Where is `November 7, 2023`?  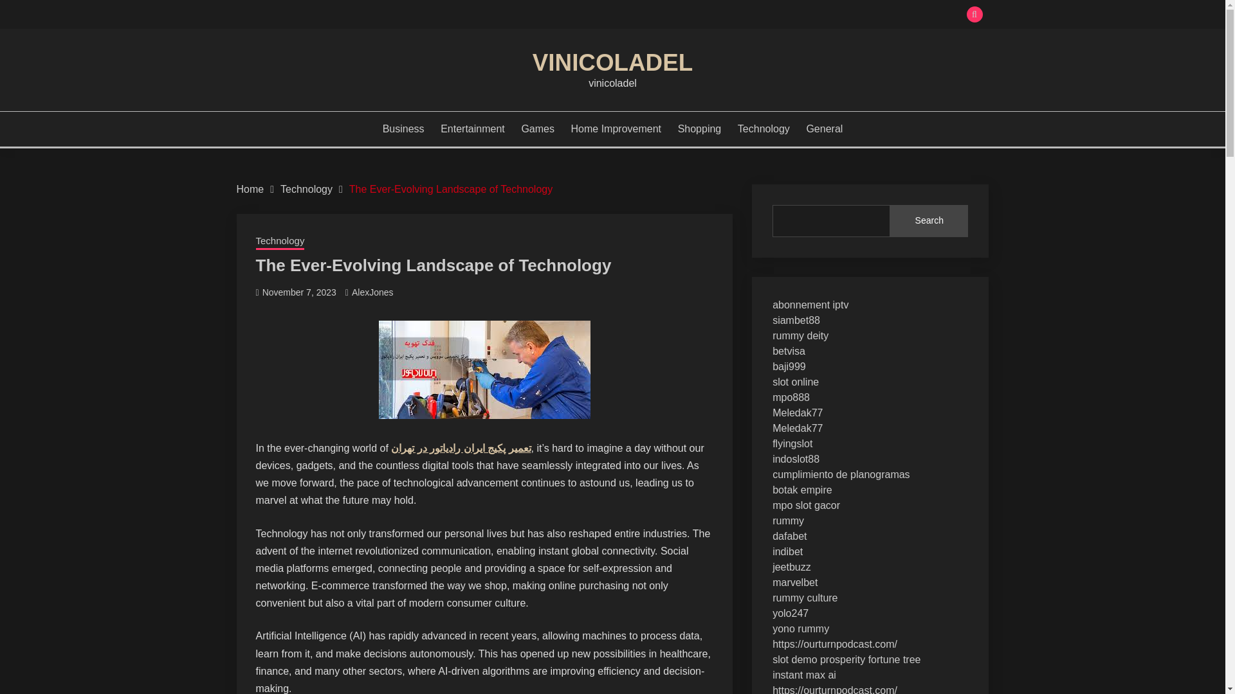 November 7, 2023 is located at coordinates (298, 292).